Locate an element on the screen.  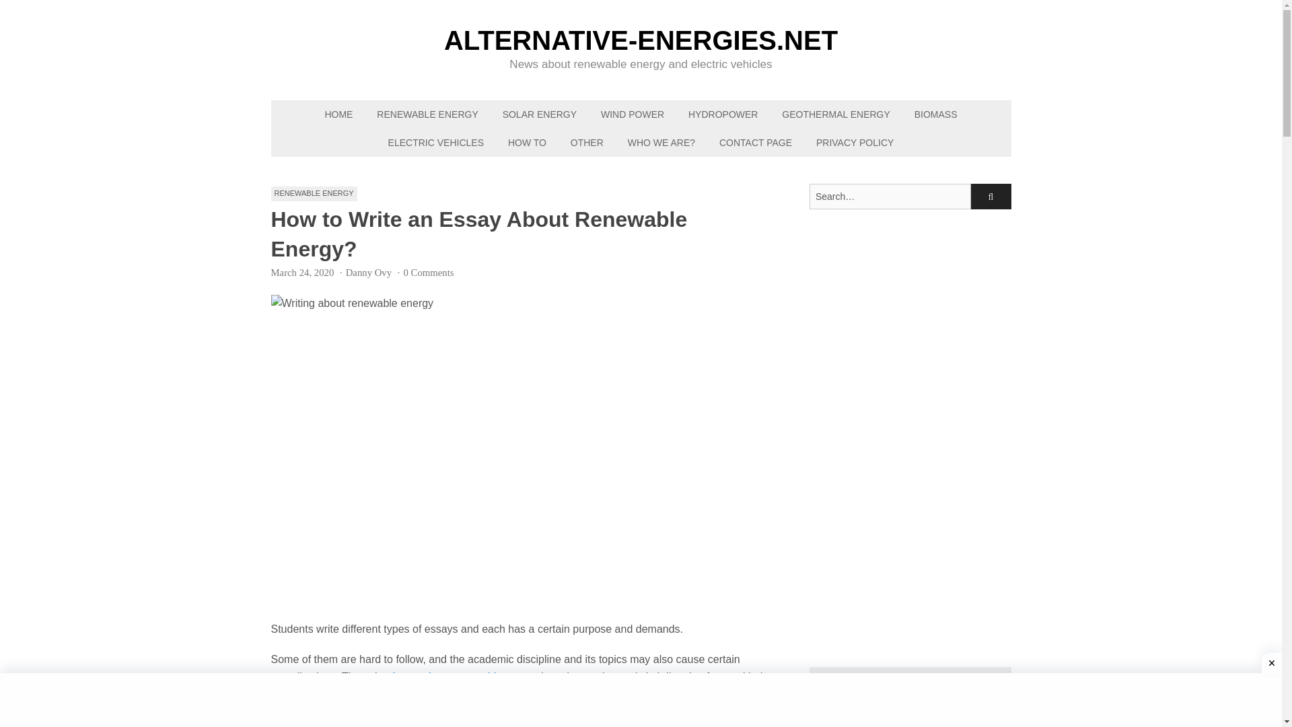
0 Comments is located at coordinates (428, 272).